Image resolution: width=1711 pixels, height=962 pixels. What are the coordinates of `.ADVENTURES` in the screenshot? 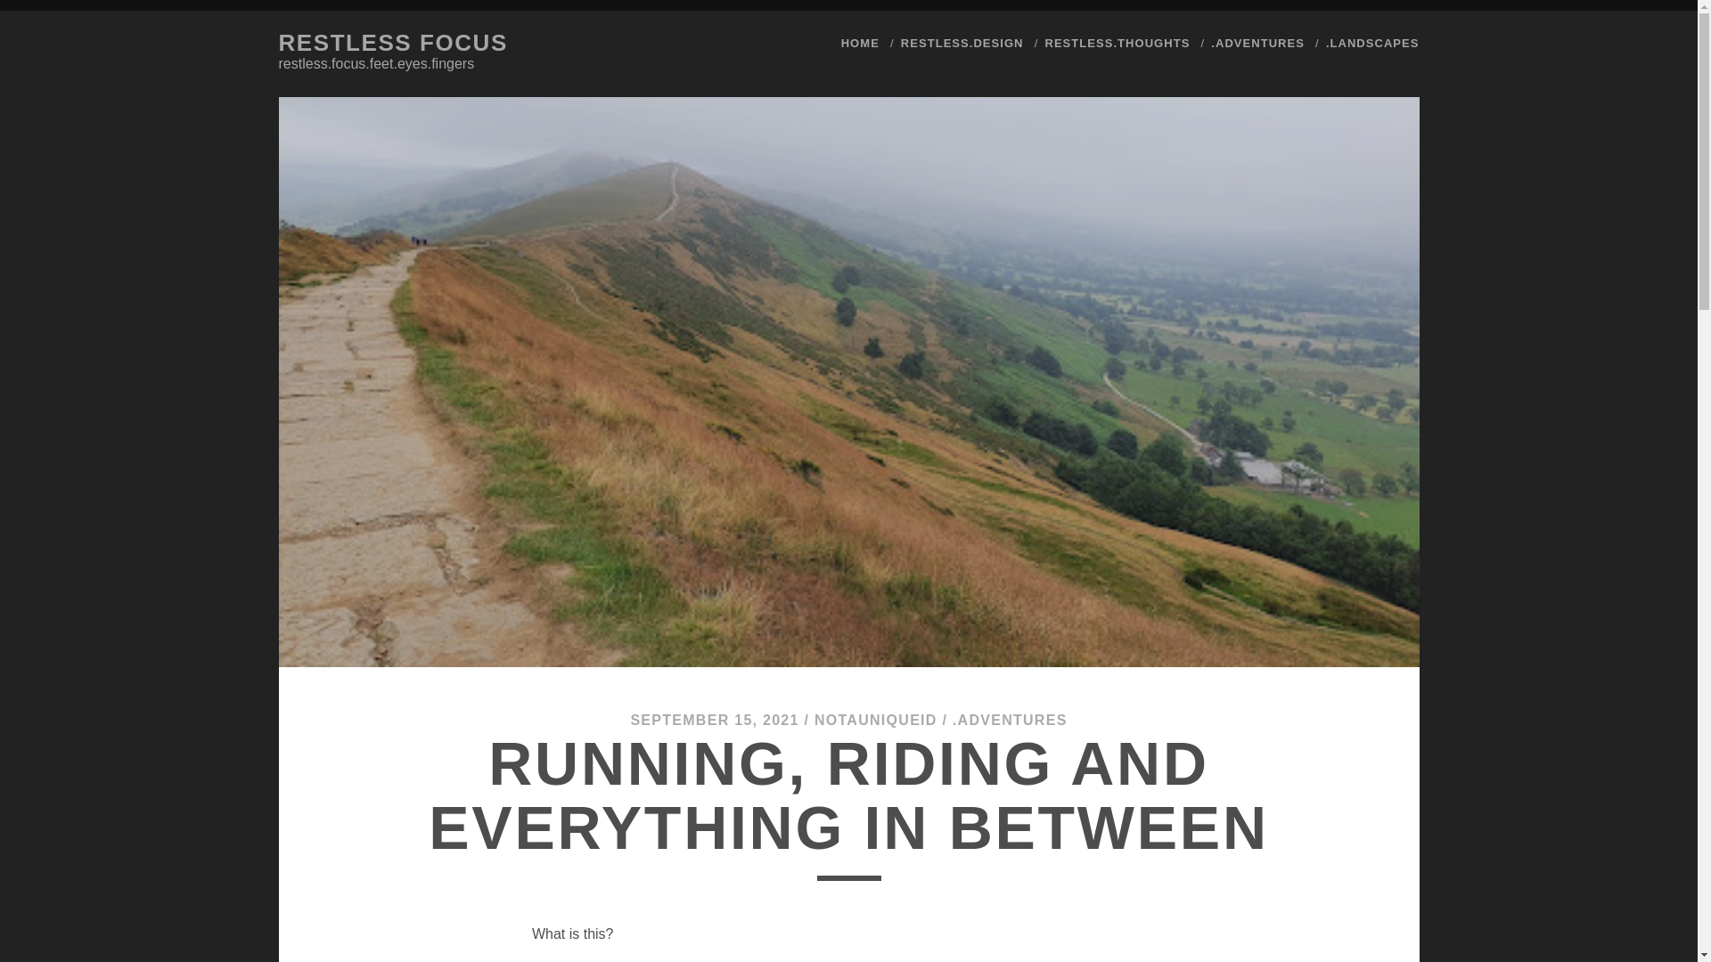 It's located at (1257, 43).